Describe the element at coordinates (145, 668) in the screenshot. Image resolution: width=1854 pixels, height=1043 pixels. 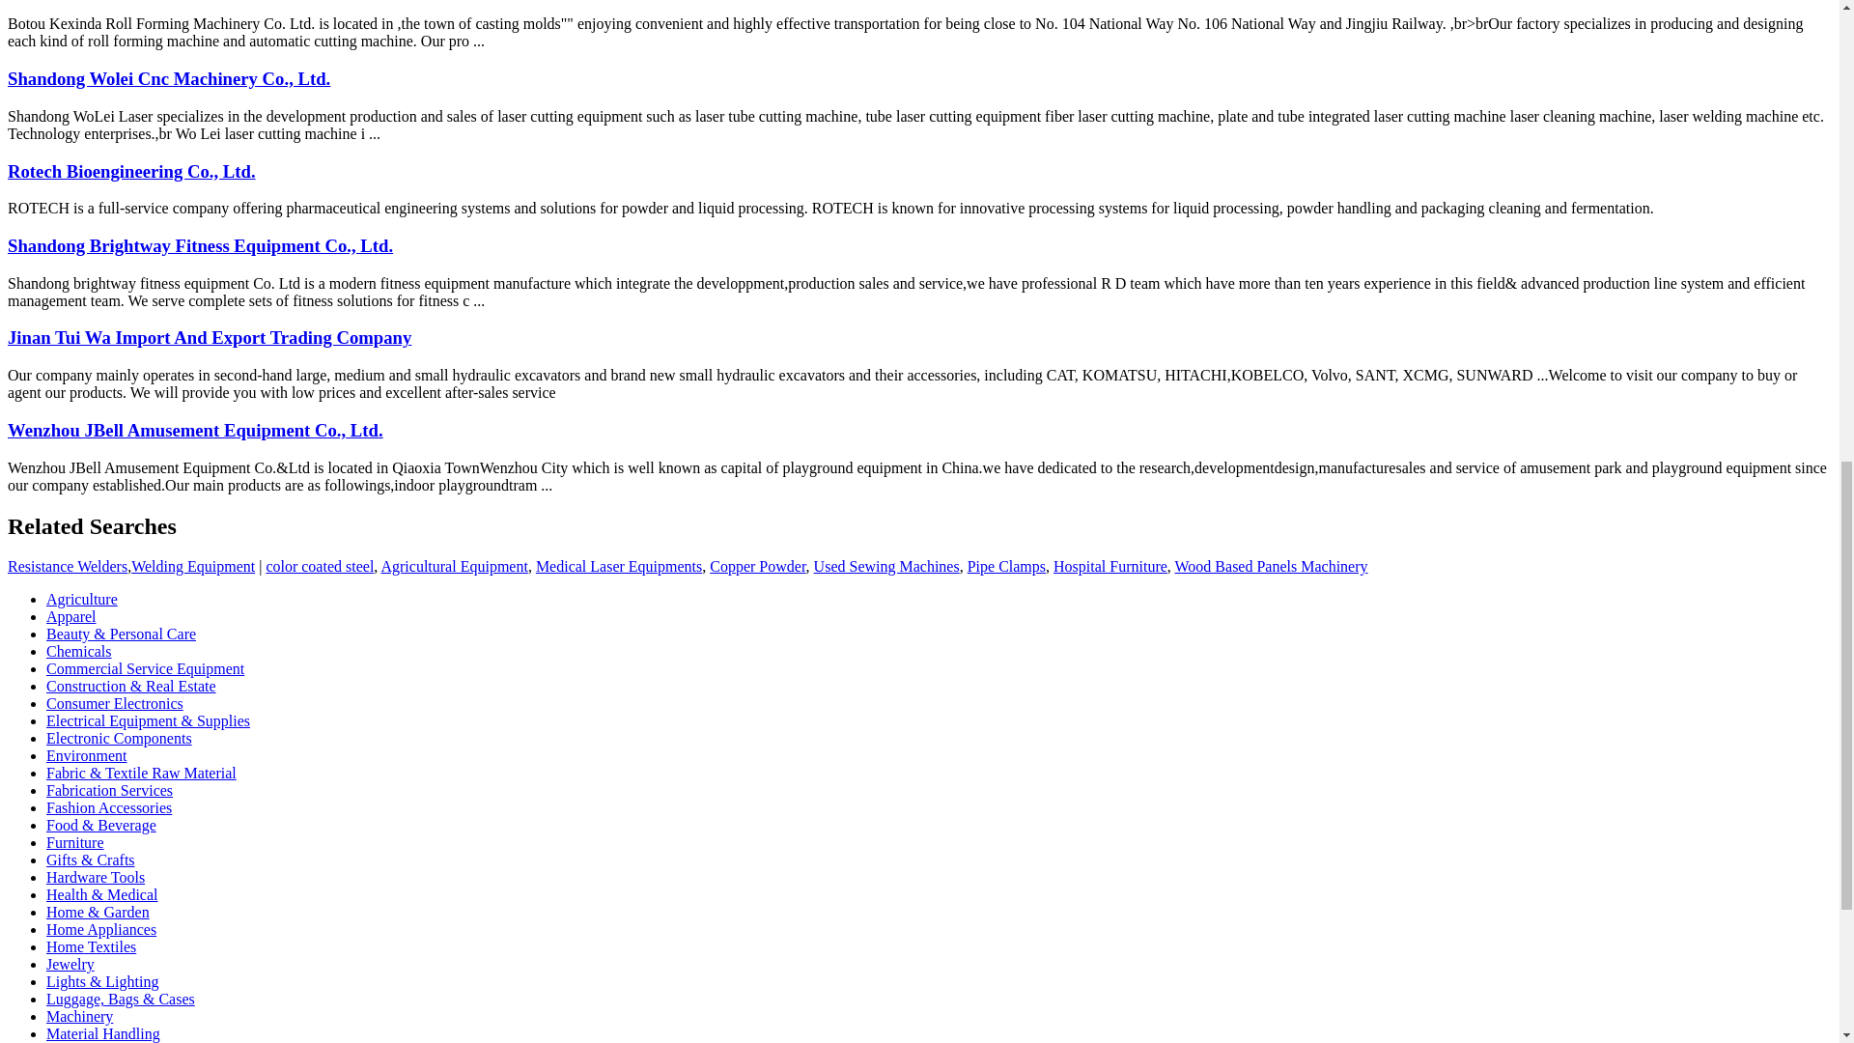
I see `Commercial Service Equipment` at that location.